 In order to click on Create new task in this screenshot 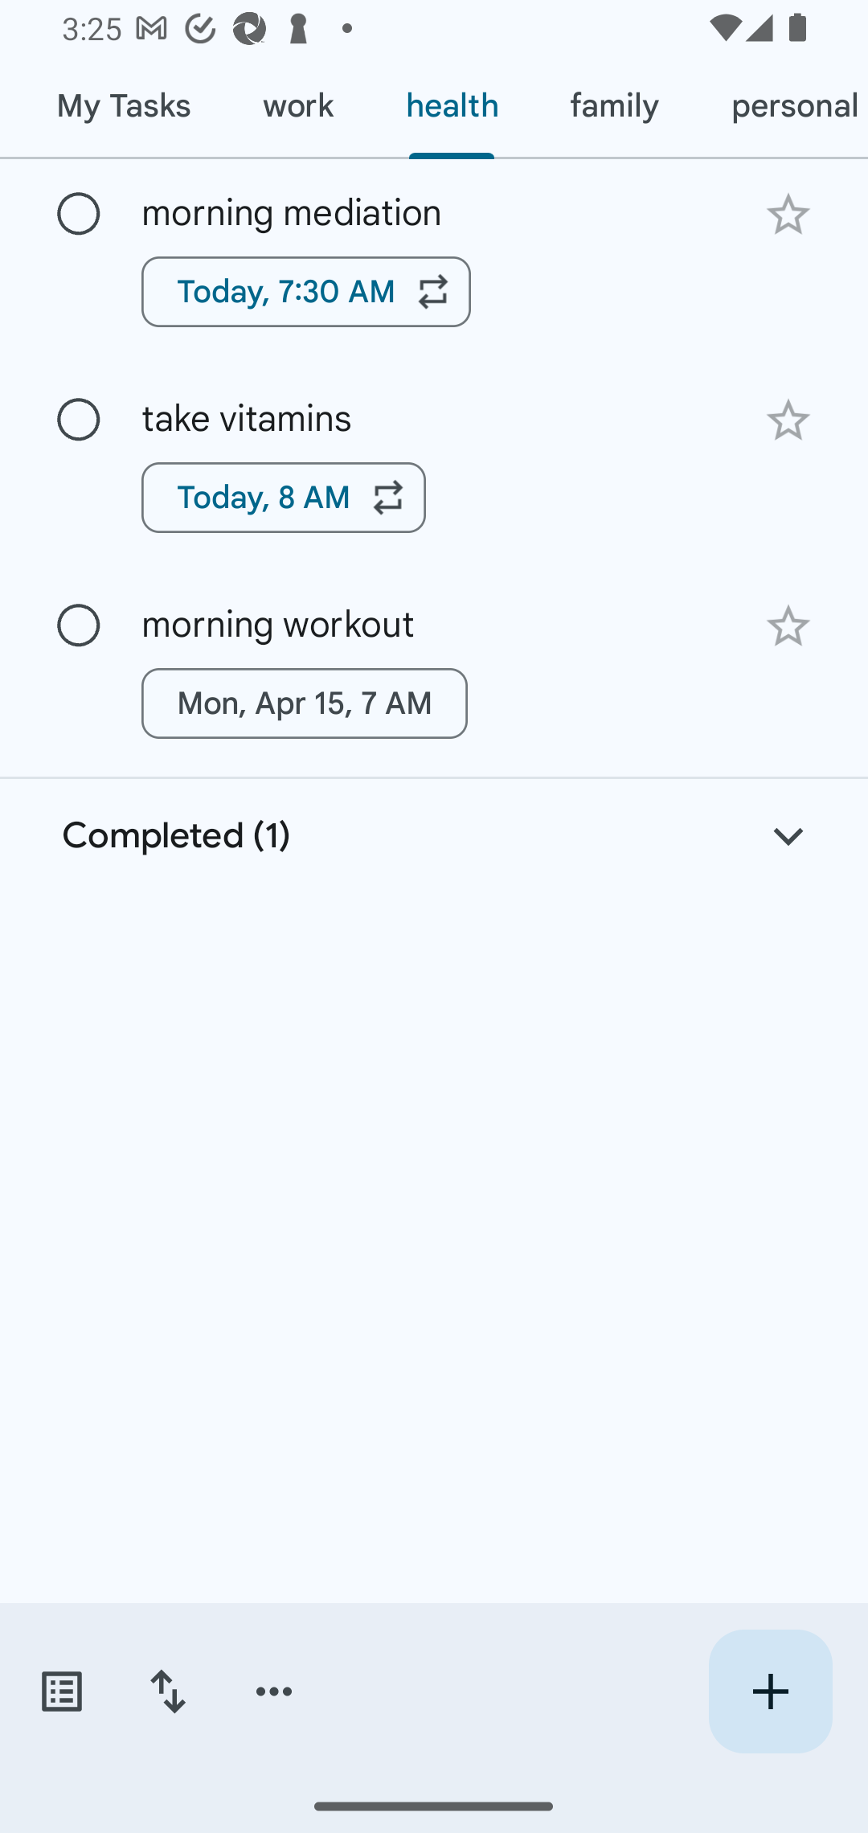, I will do `click(770, 1692)`.